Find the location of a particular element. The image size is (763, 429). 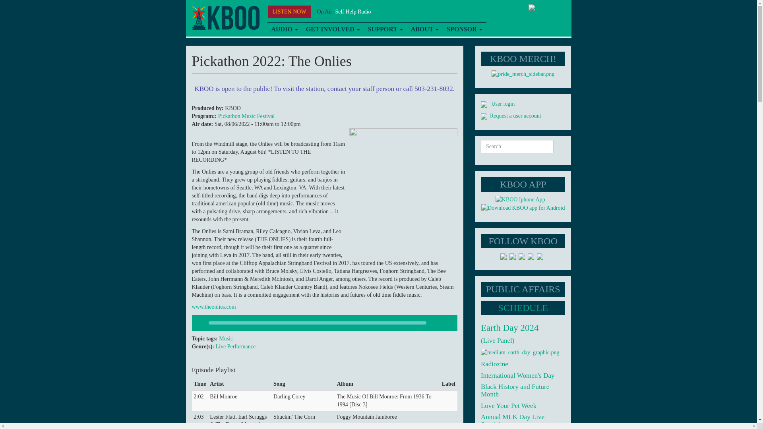

ABOUT is located at coordinates (425, 29).